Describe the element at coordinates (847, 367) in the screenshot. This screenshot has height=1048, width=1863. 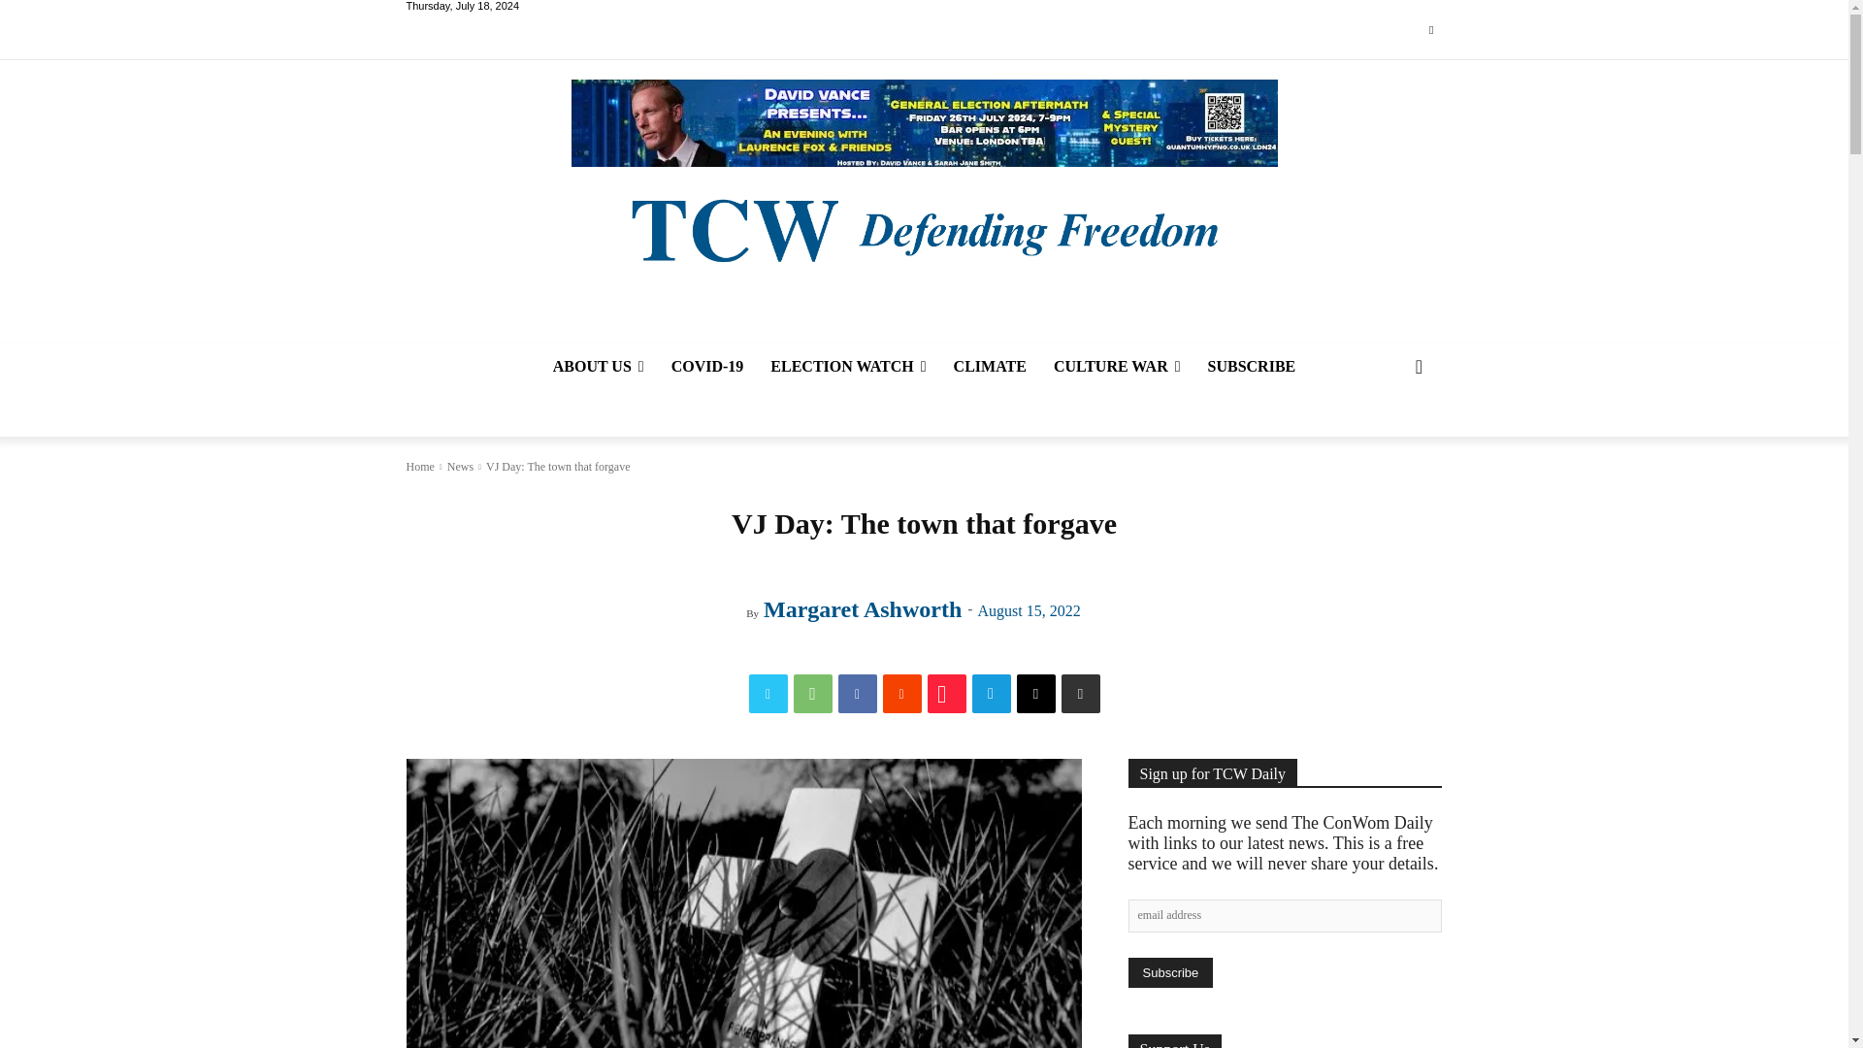
I see `ELECTION WATCH` at that location.